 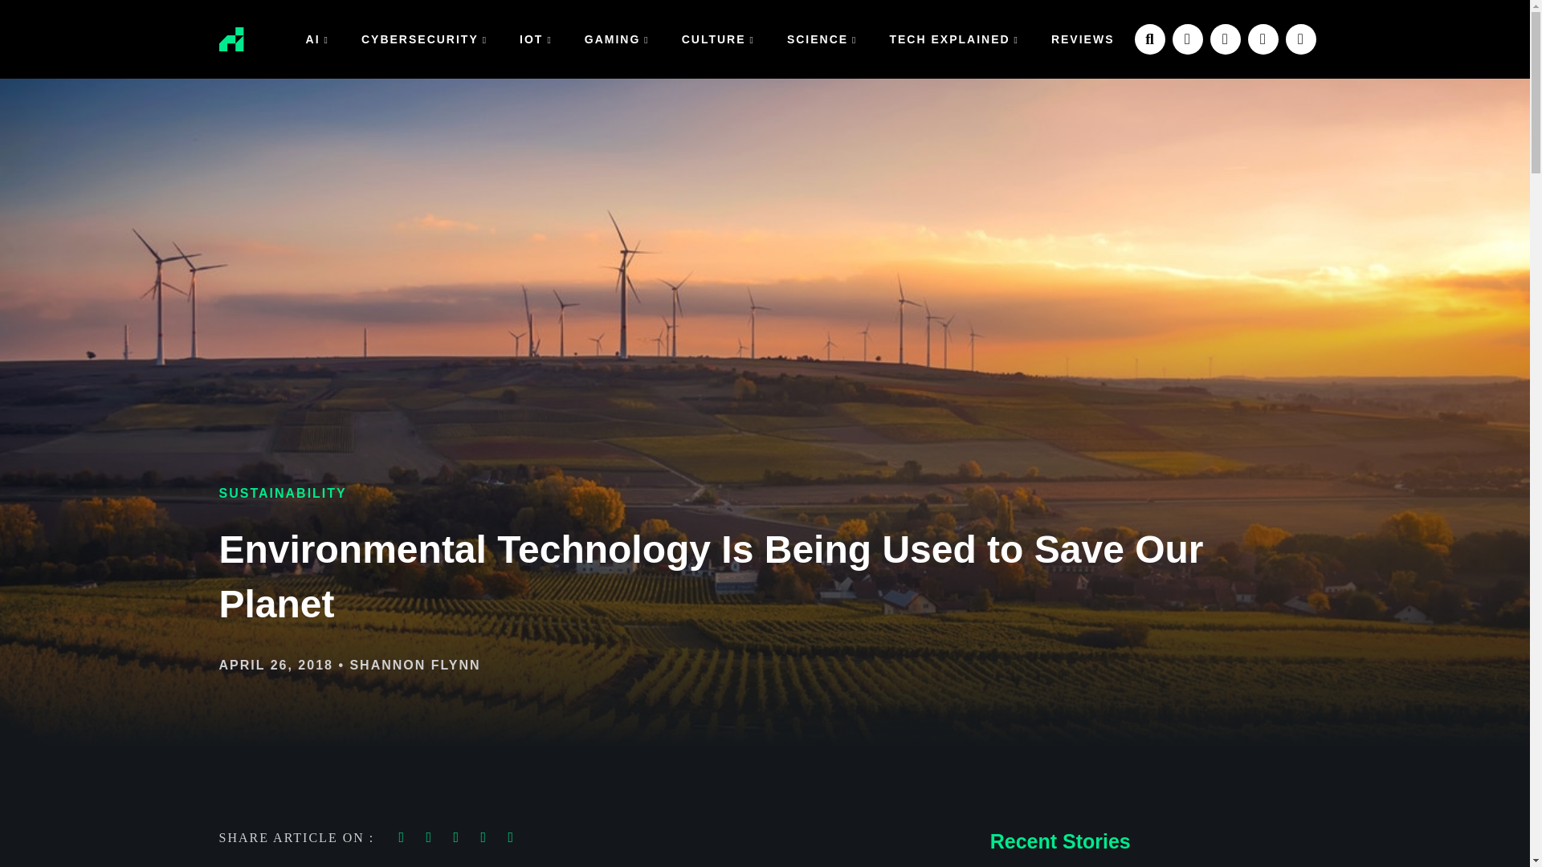 I want to click on SHANNON FLYNN, so click(x=414, y=665).